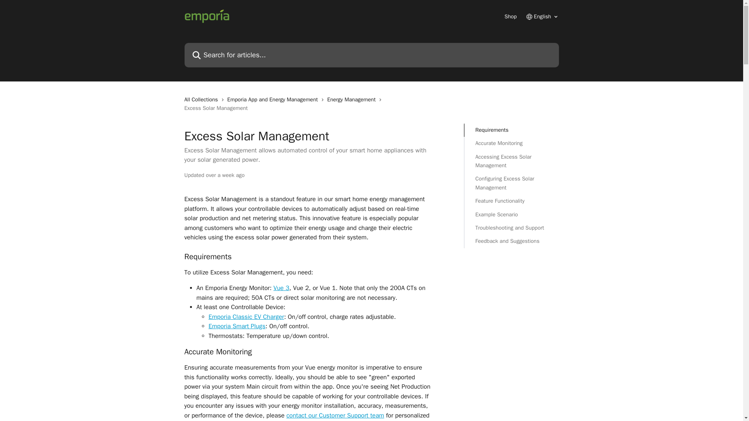 The width and height of the screenshot is (749, 421). What do you see at coordinates (281, 288) in the screenshot?
I see `Vue 3` at bounding box center [281, 288].